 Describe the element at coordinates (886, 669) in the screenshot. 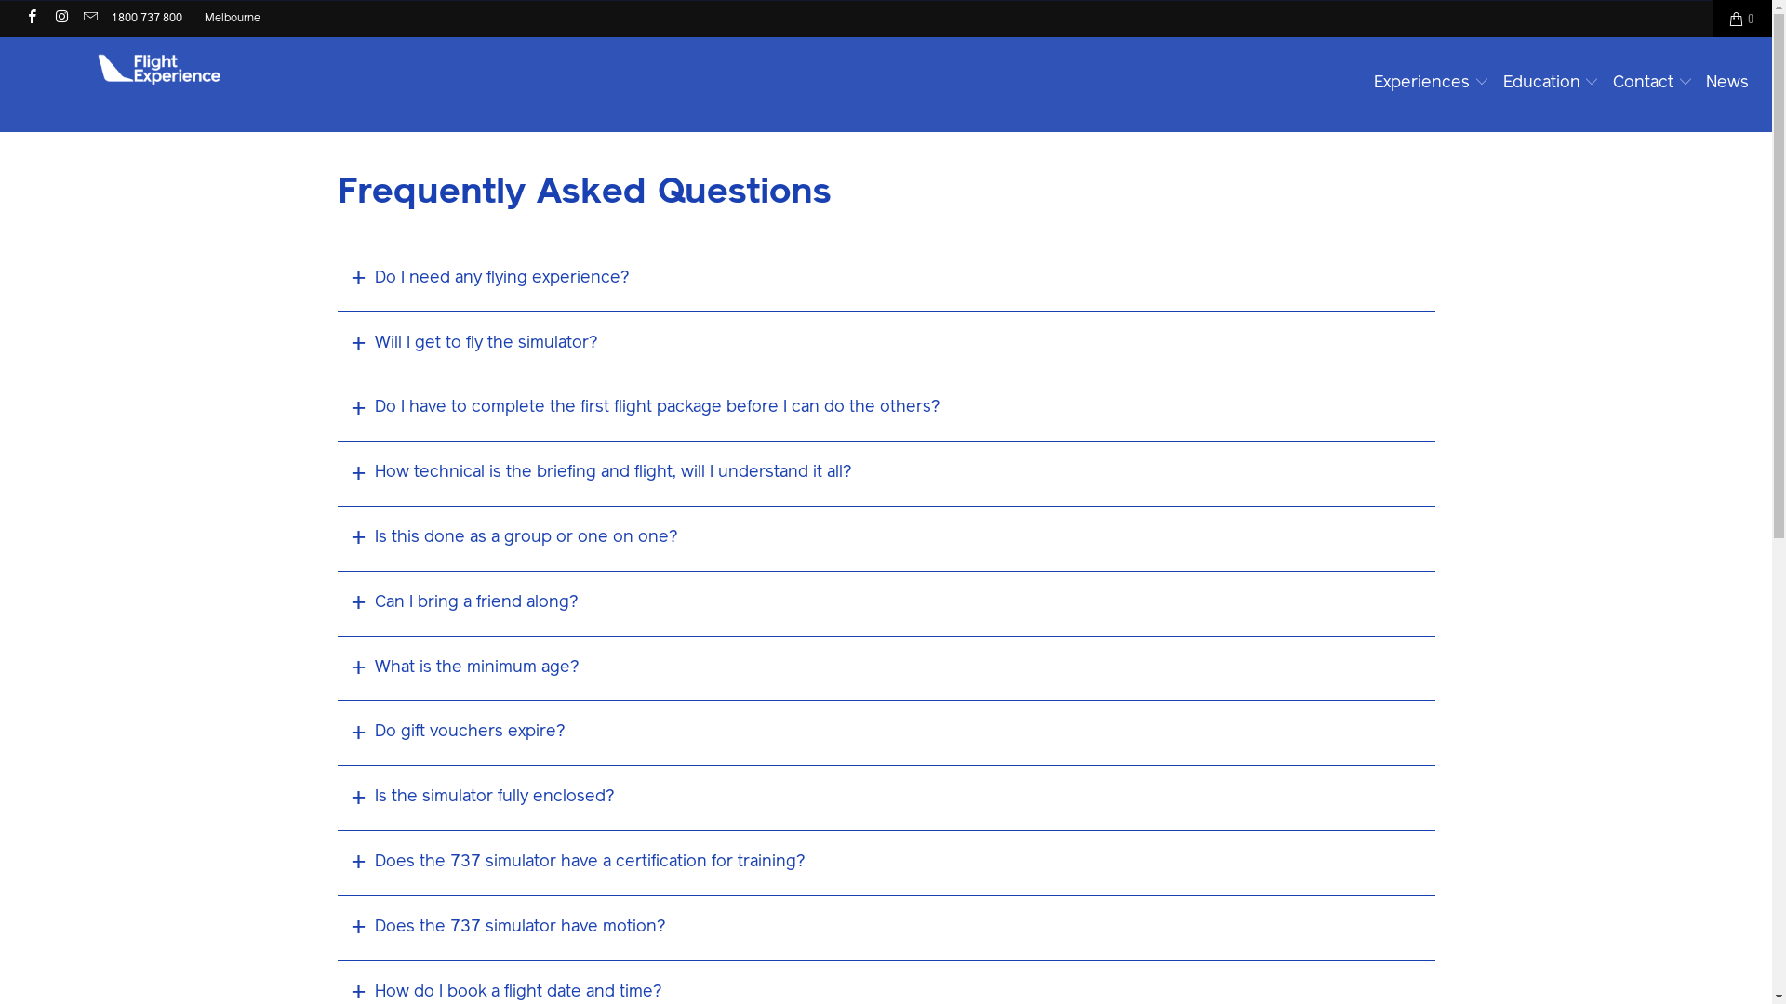

I see `What is the minimum age?` at that location.